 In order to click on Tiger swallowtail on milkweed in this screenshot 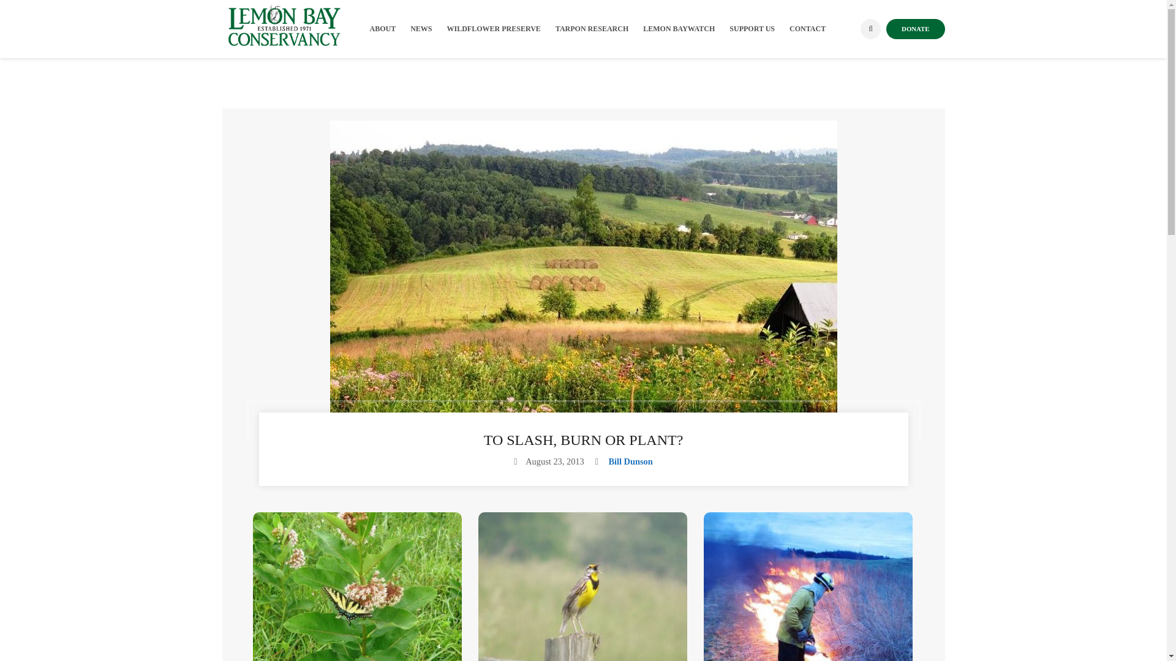, I will do `click(357, 586)`.